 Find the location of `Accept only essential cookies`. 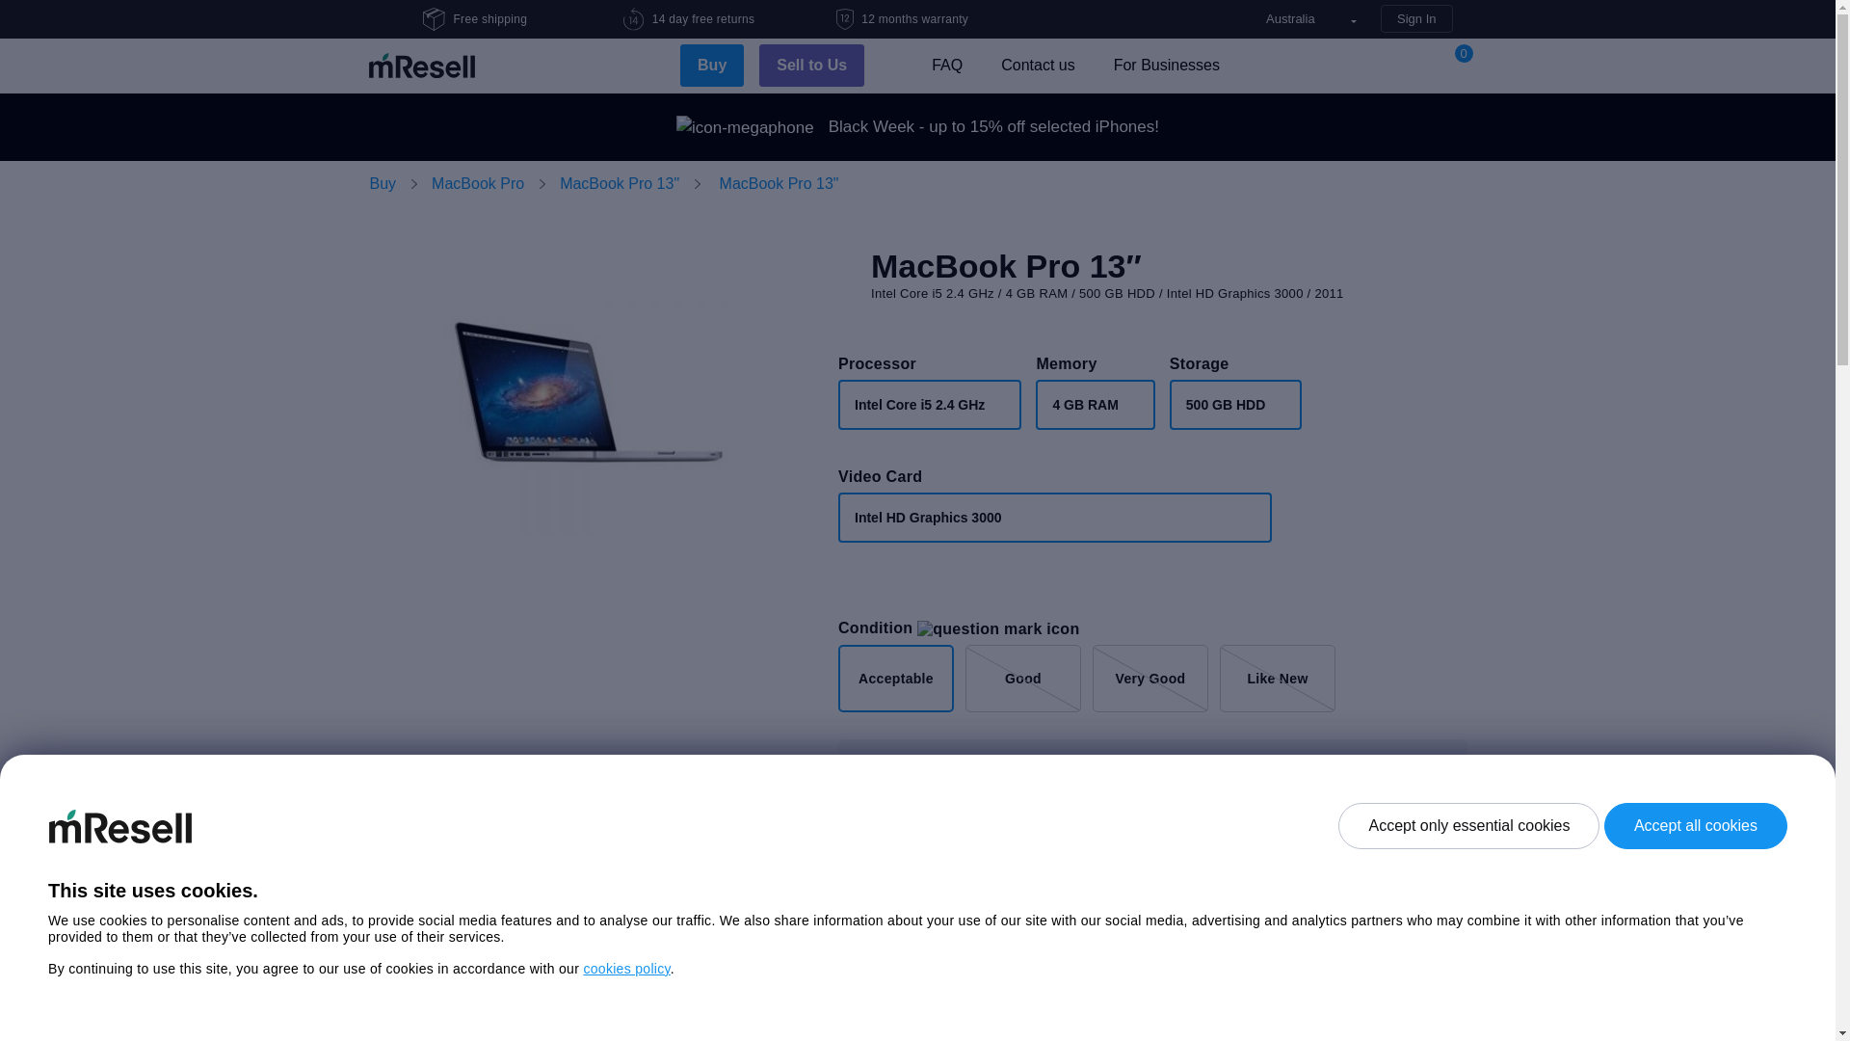

Accept only essential cookies is located at coordinates (1468, 826).